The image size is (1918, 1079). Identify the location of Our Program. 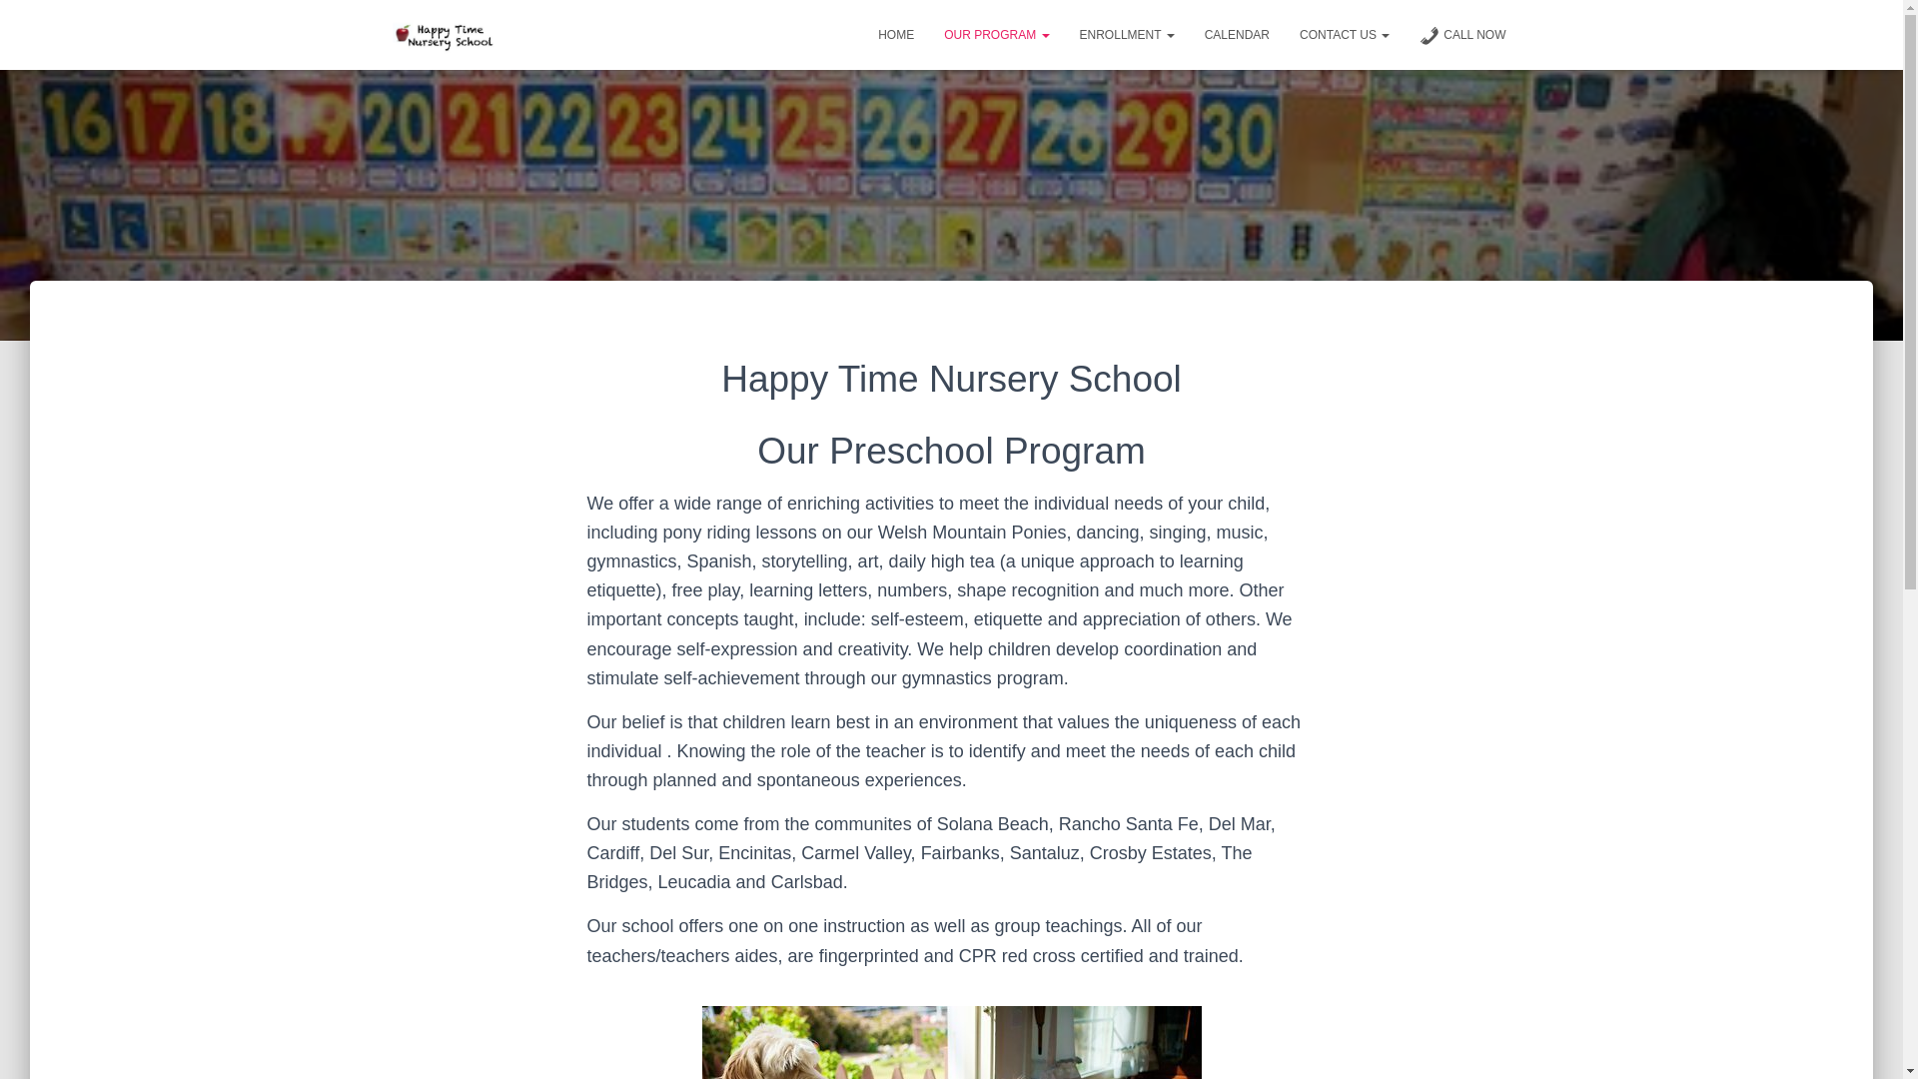
(996, 34).